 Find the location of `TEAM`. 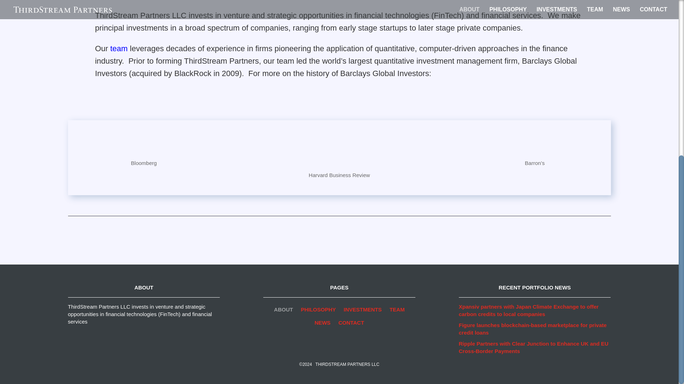

TEAM is located at coordinates (397, 311).